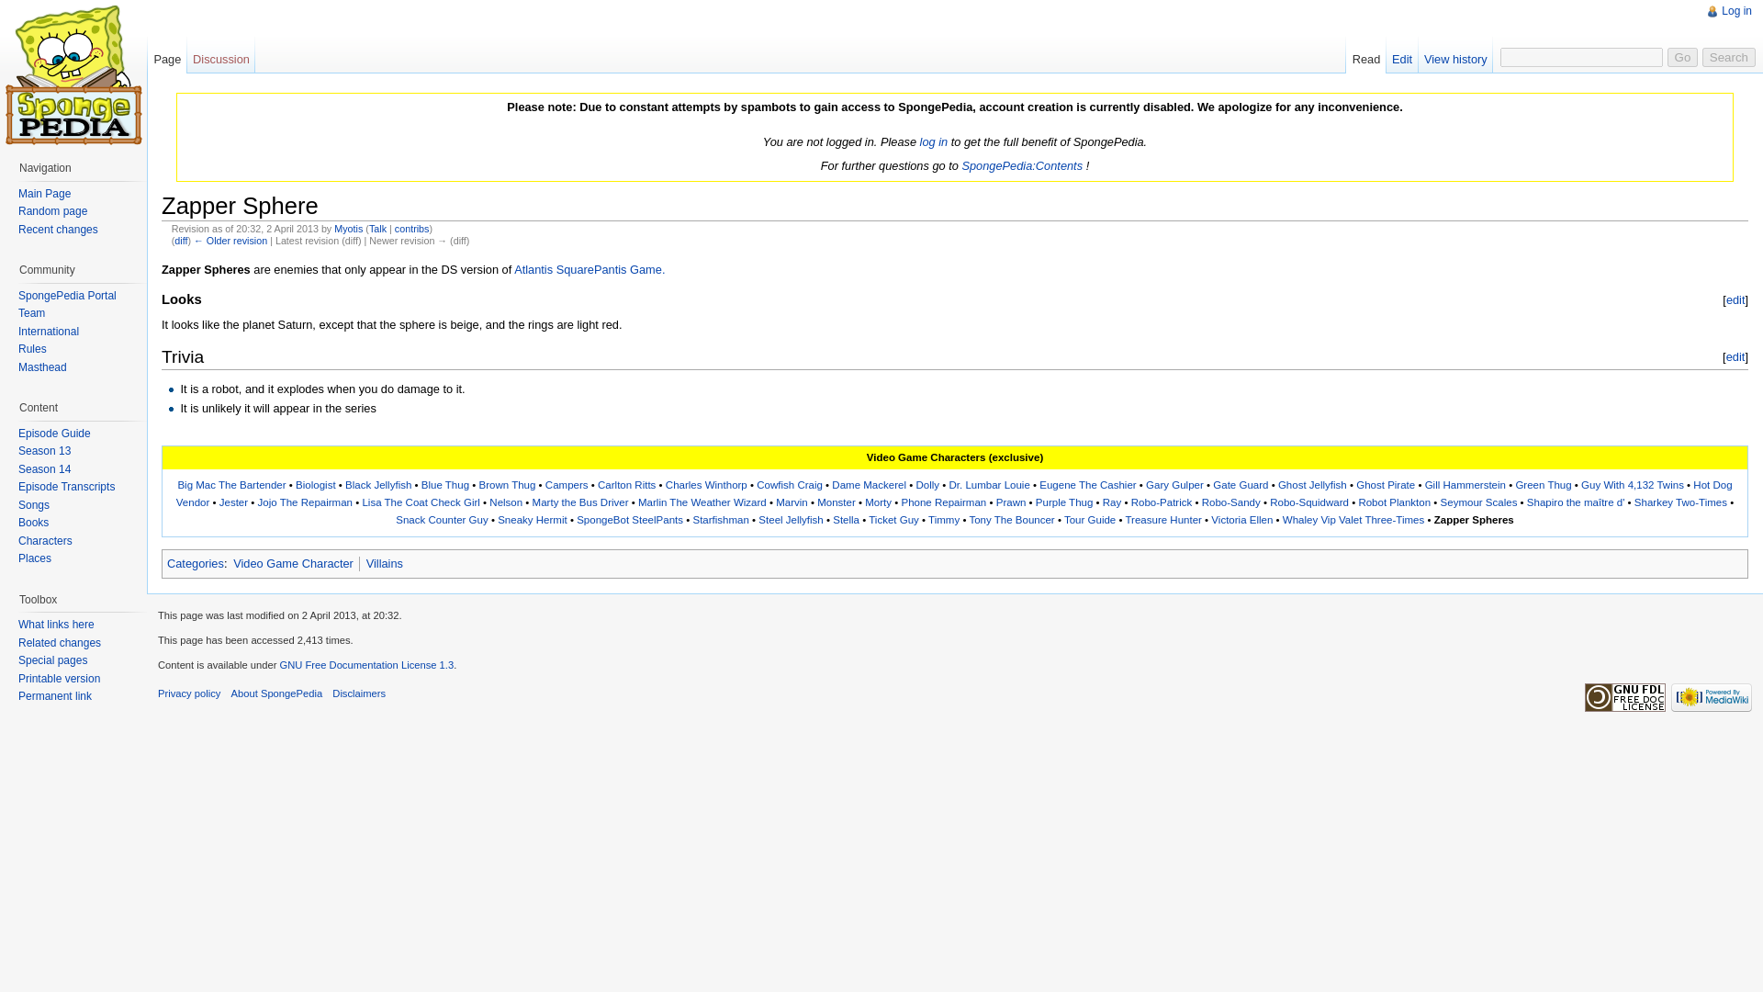 The image size is (1763, 992). Describe the element at coordinates (869, 484) in the screenshot. I see `Dame Mackerel` at that location.